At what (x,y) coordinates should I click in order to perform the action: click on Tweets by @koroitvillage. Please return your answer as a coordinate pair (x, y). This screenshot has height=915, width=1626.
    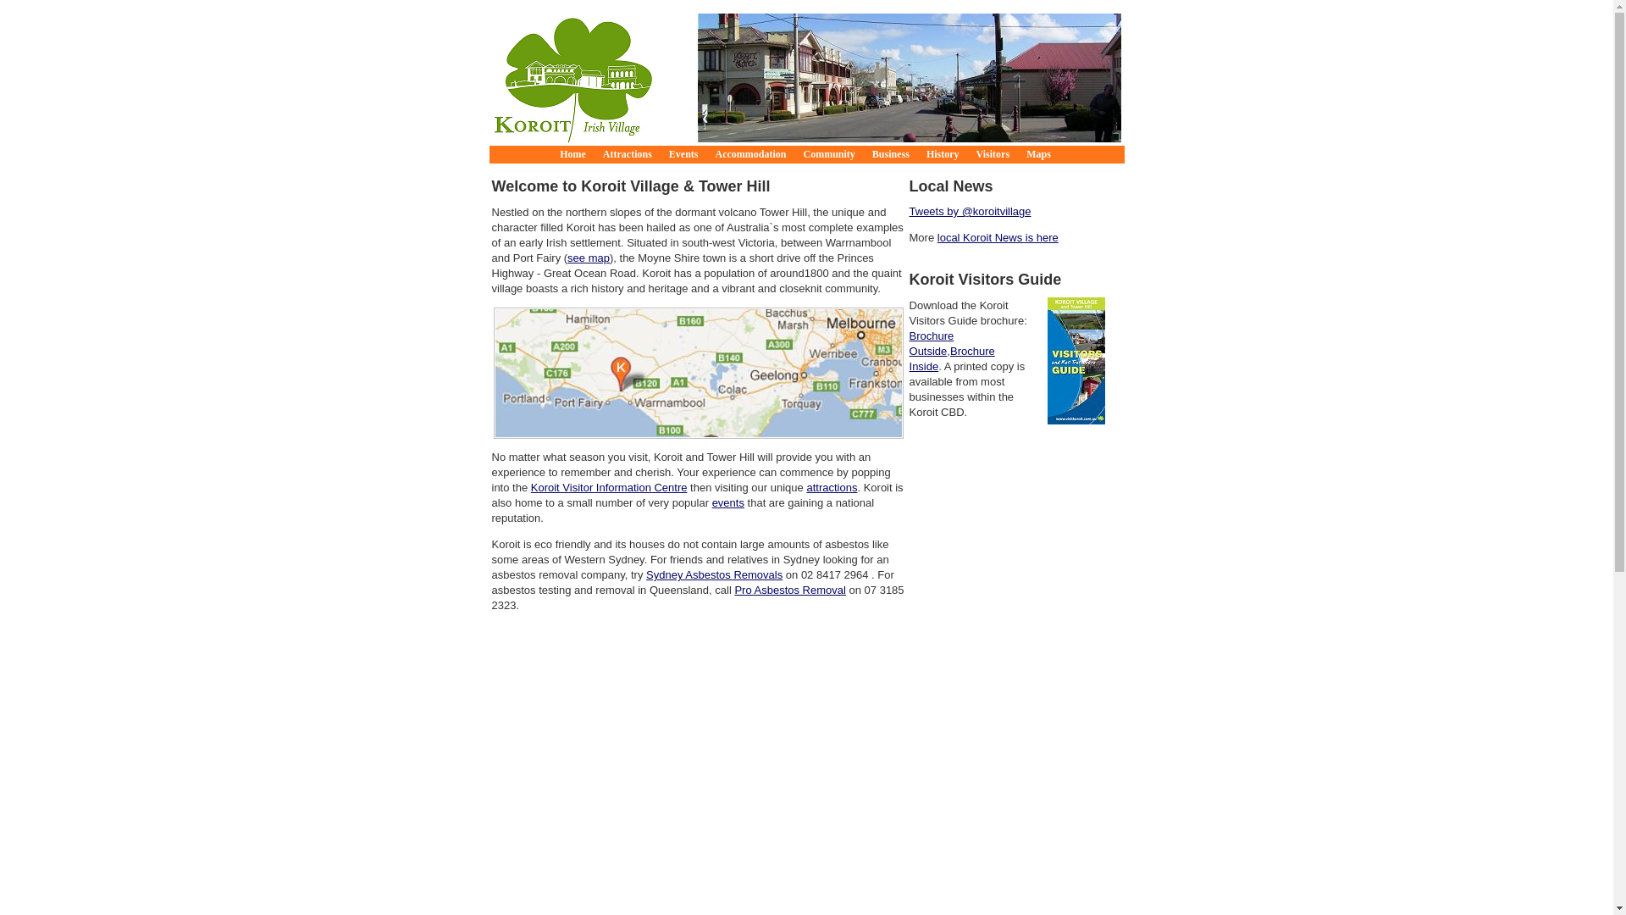
    Looking at the image, I should click on (971, 212).